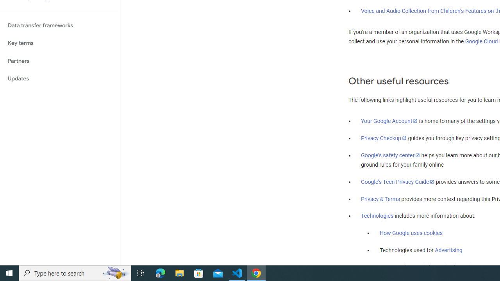 The image size is (500, 281). Describe the element at coordinates (377, 216) in the screenshot. I see `Technologies` at that location.